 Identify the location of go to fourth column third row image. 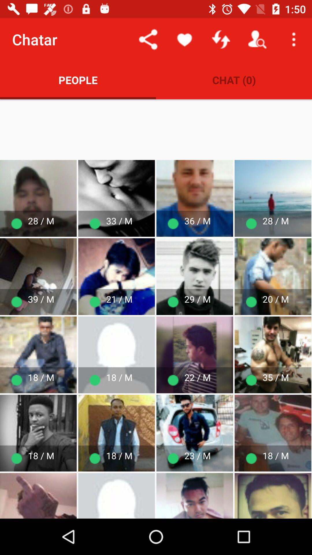
(195, 433).